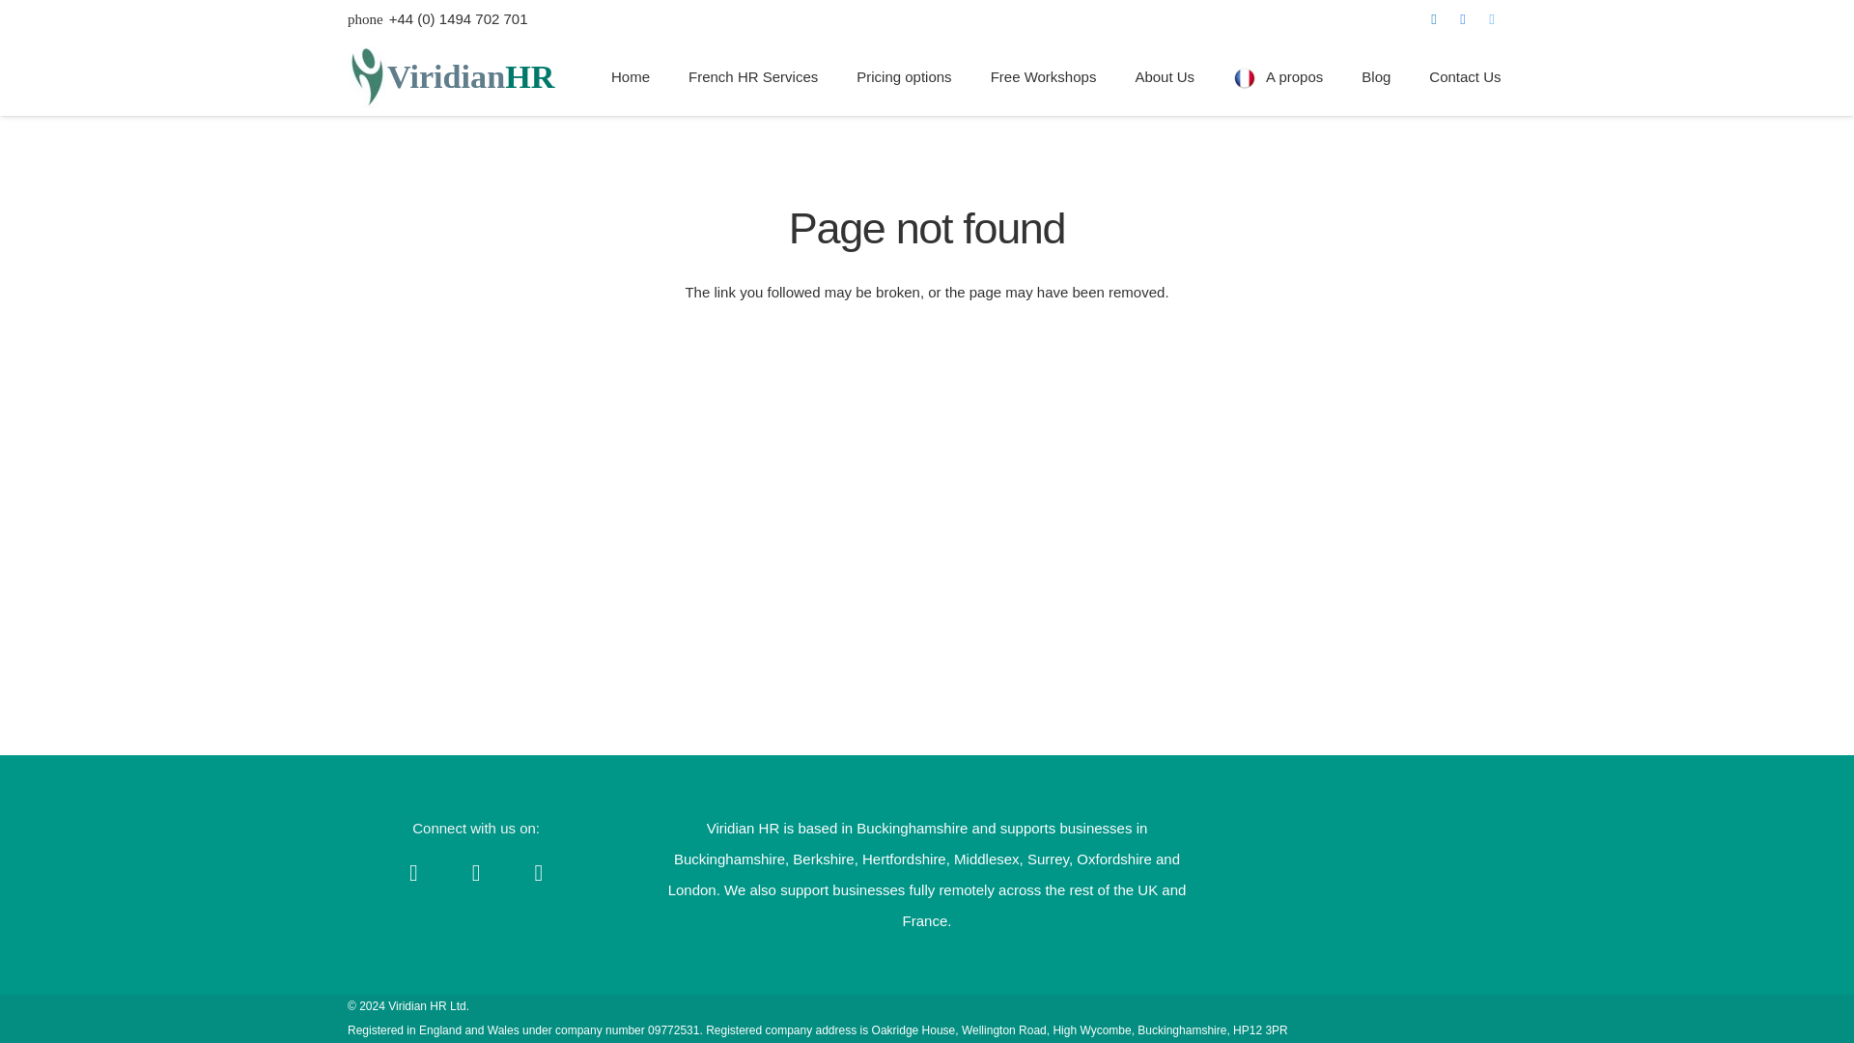 Image resolution: width=1854 pixels, height=1043 pixels. Describe the element at coordinates (446, 76) in the screenshot. I see `Viridian` at that location.